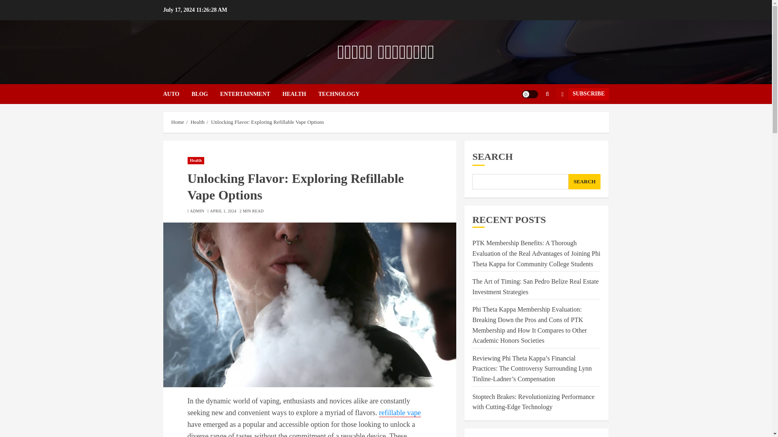 The height and width of the screenshot is (437, 778). What do you see at coordinates (339, 94) in the screenshot?
I see `TECHNOLOGY` at bounding box center [339, 94].